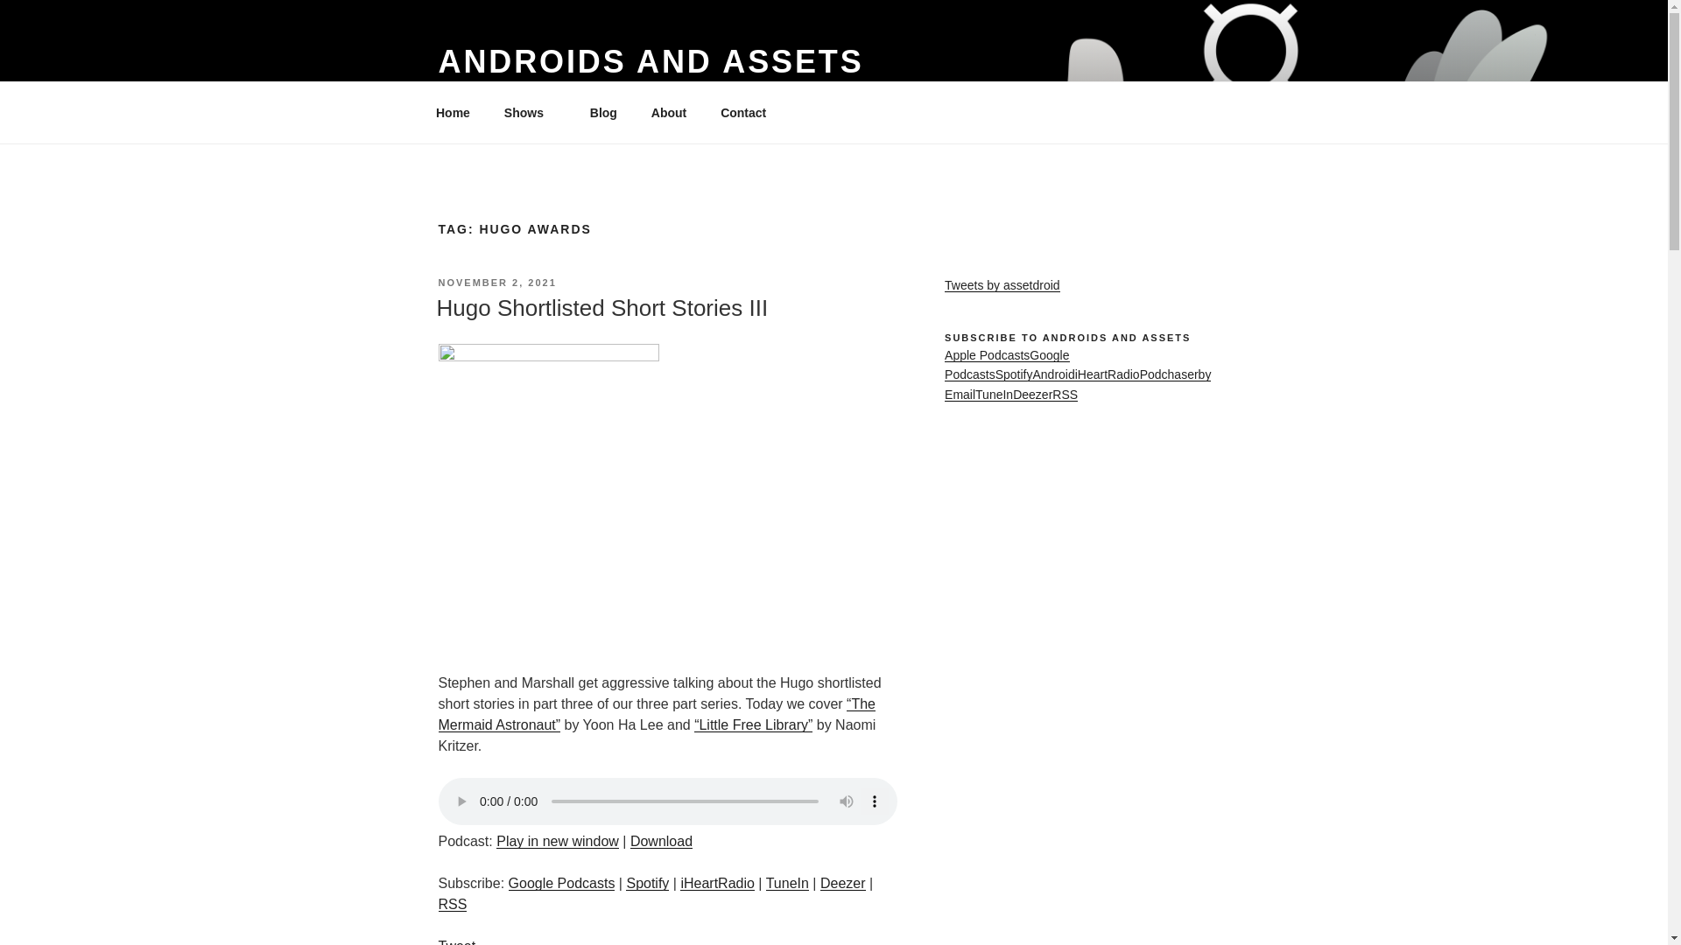 Image resolution: width=1681 pixels, height=945 pixels. Describe the element at coordinates (787, 884) in the screenshot. I see `Subscribe on TuneIn` at that location.